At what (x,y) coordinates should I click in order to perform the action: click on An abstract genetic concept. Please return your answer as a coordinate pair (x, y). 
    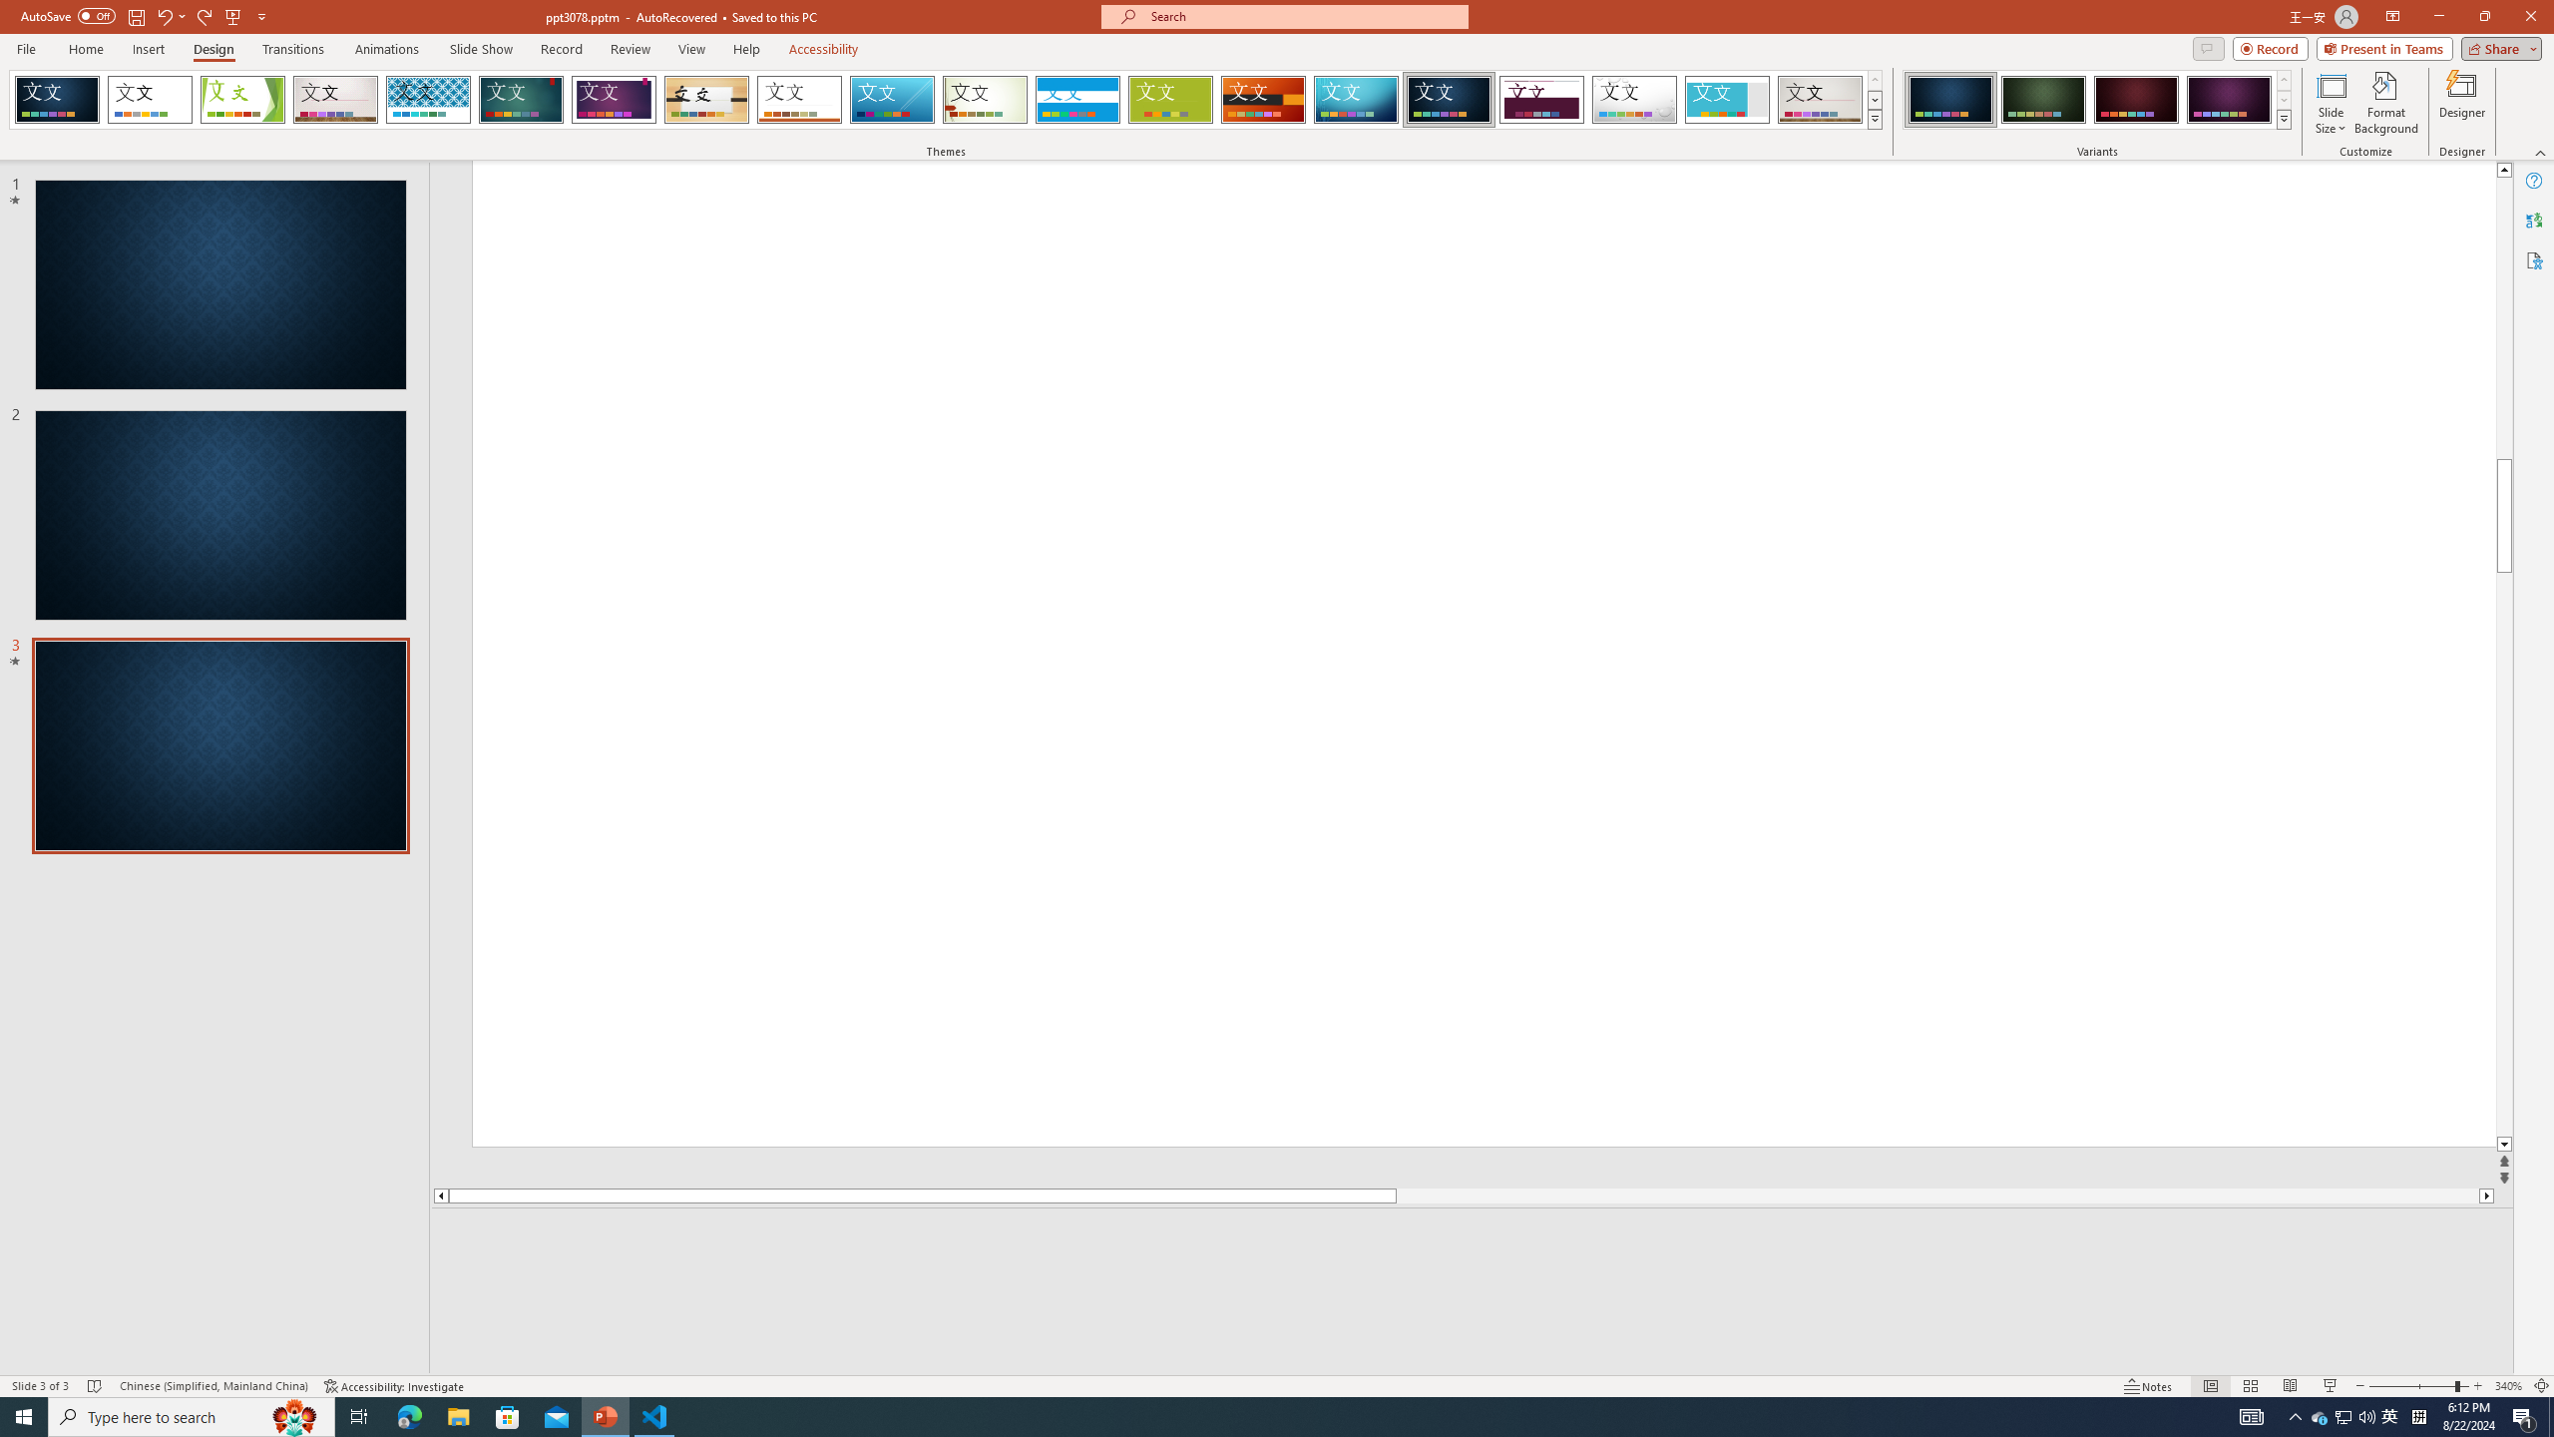
    Looking at the image, I should click on (1704, 654).